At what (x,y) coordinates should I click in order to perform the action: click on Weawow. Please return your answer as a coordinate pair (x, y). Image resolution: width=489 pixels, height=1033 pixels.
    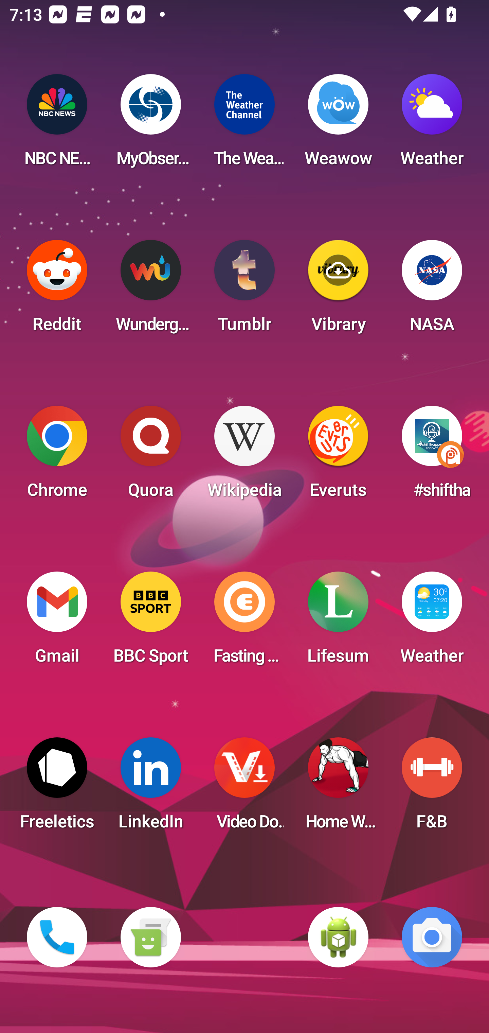
    Looking at the image, I should click on (338, 124).